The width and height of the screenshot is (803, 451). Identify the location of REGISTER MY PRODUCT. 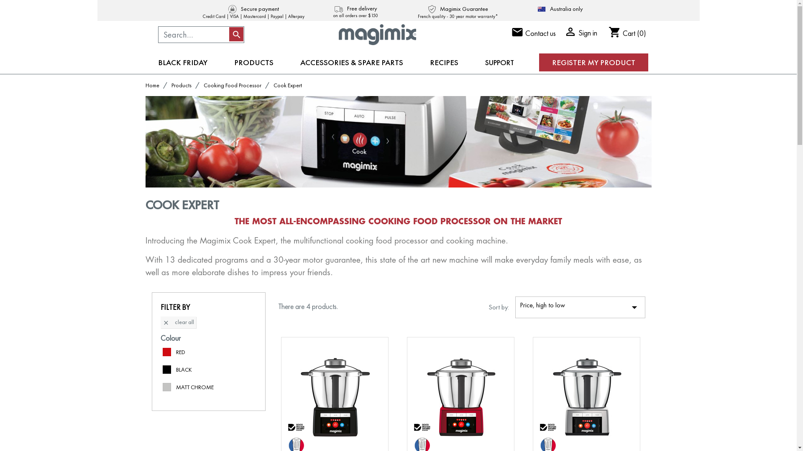
(593, 63).